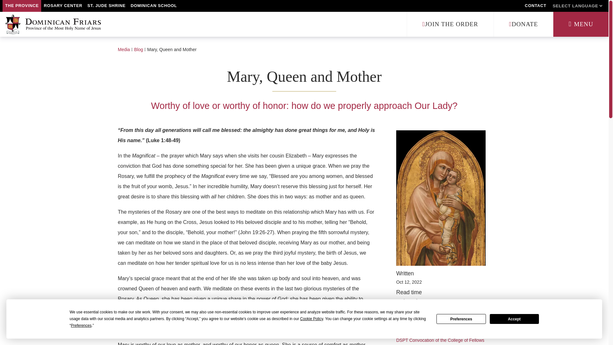  Describe the element at coordinates (535, 6) in the screenshot. I see `CONTACT` at that location.